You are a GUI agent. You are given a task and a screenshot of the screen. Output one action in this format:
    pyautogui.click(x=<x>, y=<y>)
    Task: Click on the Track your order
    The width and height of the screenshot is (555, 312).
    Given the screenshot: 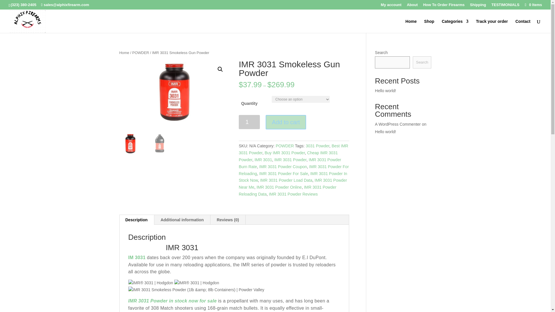 What is the action you would take?
    pyautogui.click(x=491, y=26)
    